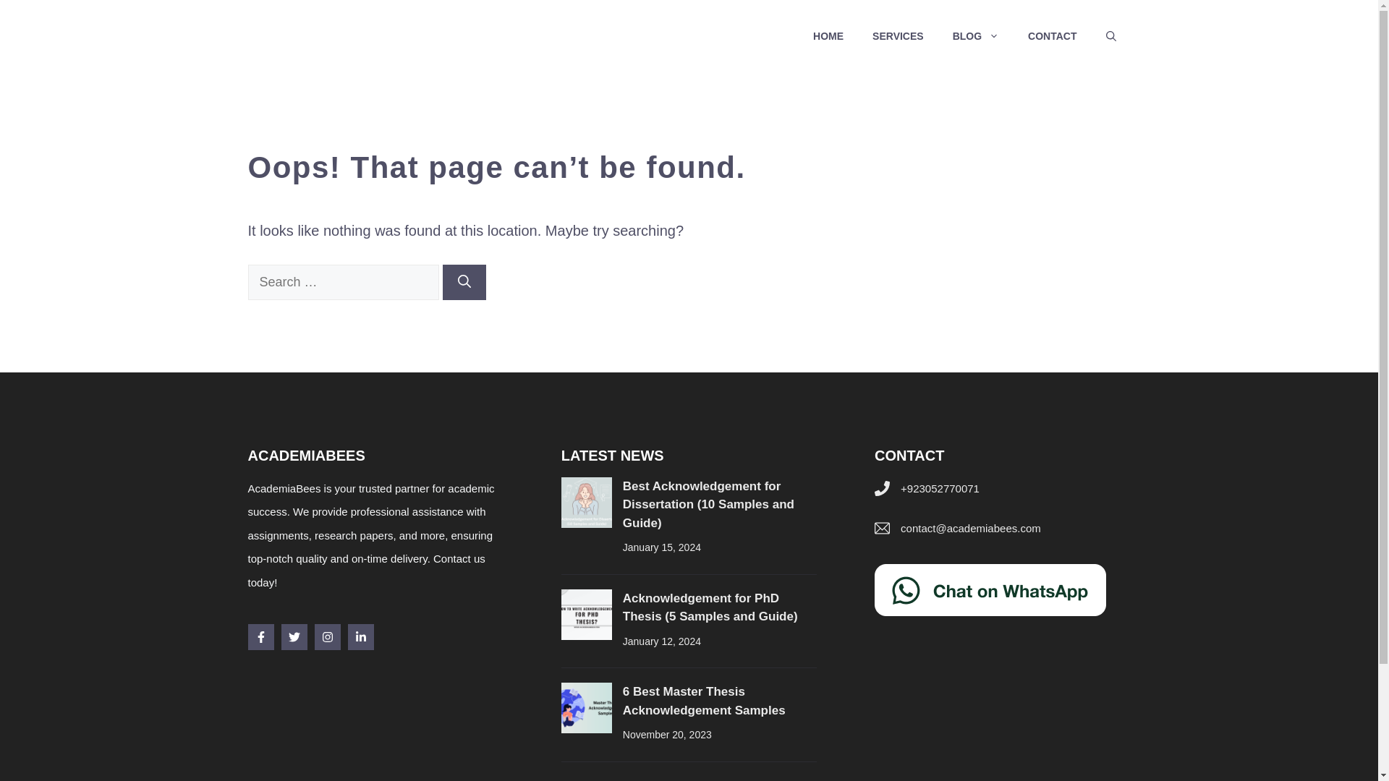 Image resolution: width=1389 pixels, height=781 pixels. I want to click on ACADEMIA BEES, so click(338, 36).